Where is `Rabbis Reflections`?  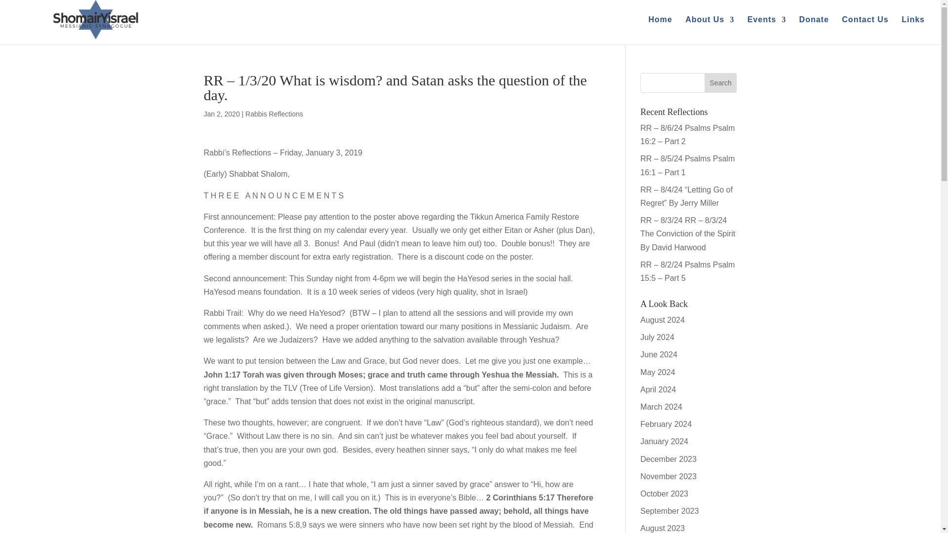
Rabbis Reflections is located at coordinates (275, 114).